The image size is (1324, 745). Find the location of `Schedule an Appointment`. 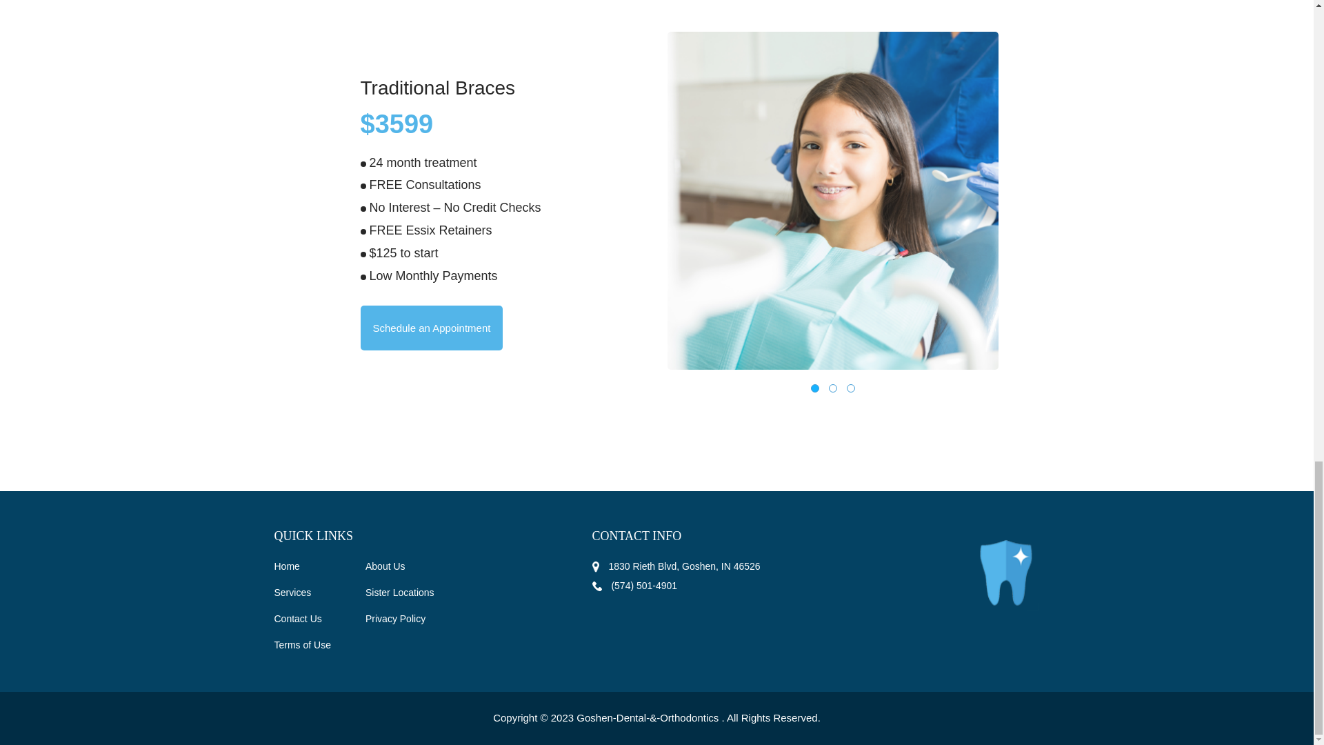

Schedule an Appointment is located at coordinates (432, 327).